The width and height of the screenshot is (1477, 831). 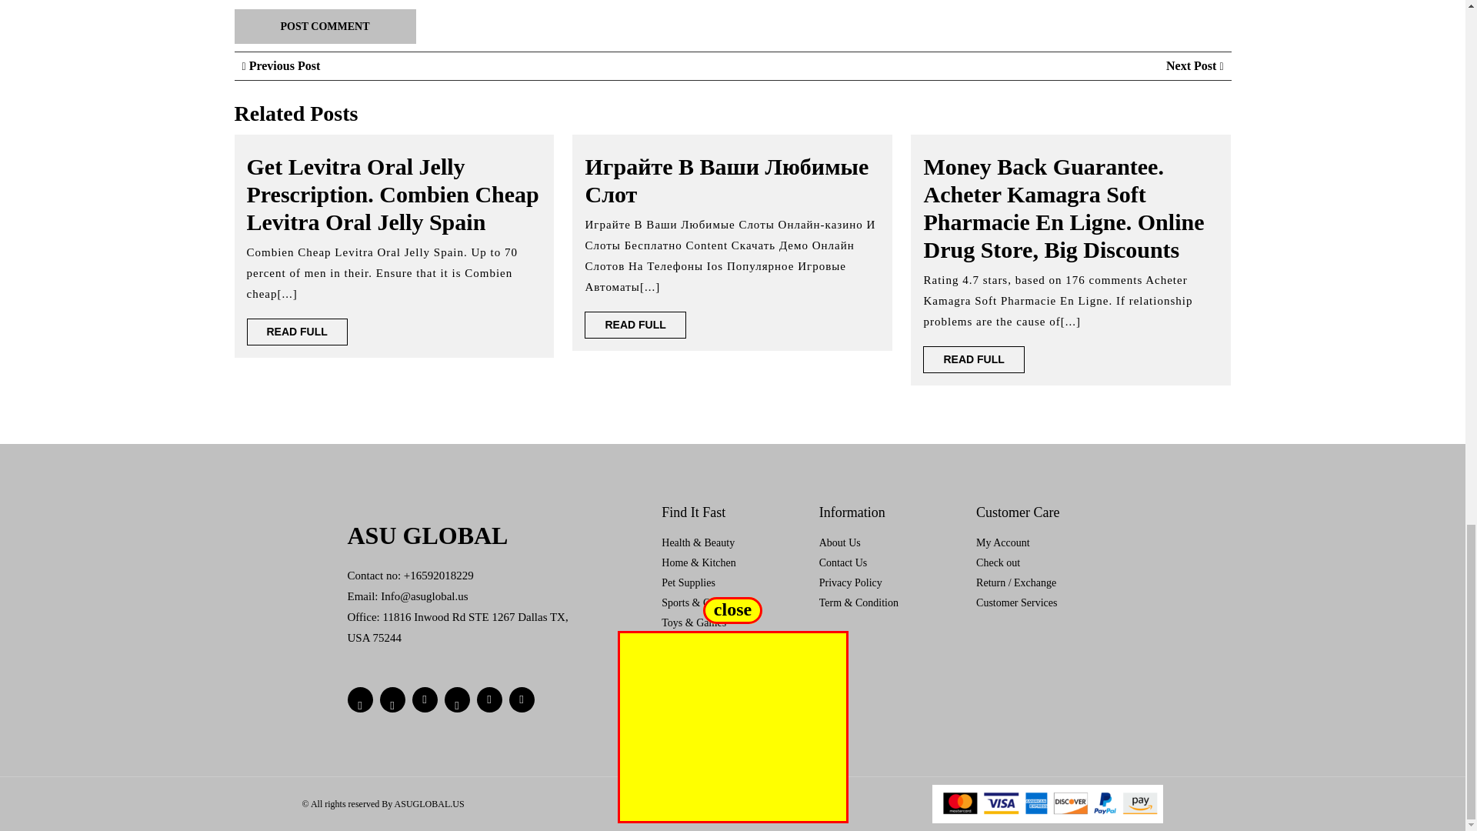 What do you see at coordinates (973, 359) in the screenshot?
I see `Read Full` at bounding box center [973, 359].